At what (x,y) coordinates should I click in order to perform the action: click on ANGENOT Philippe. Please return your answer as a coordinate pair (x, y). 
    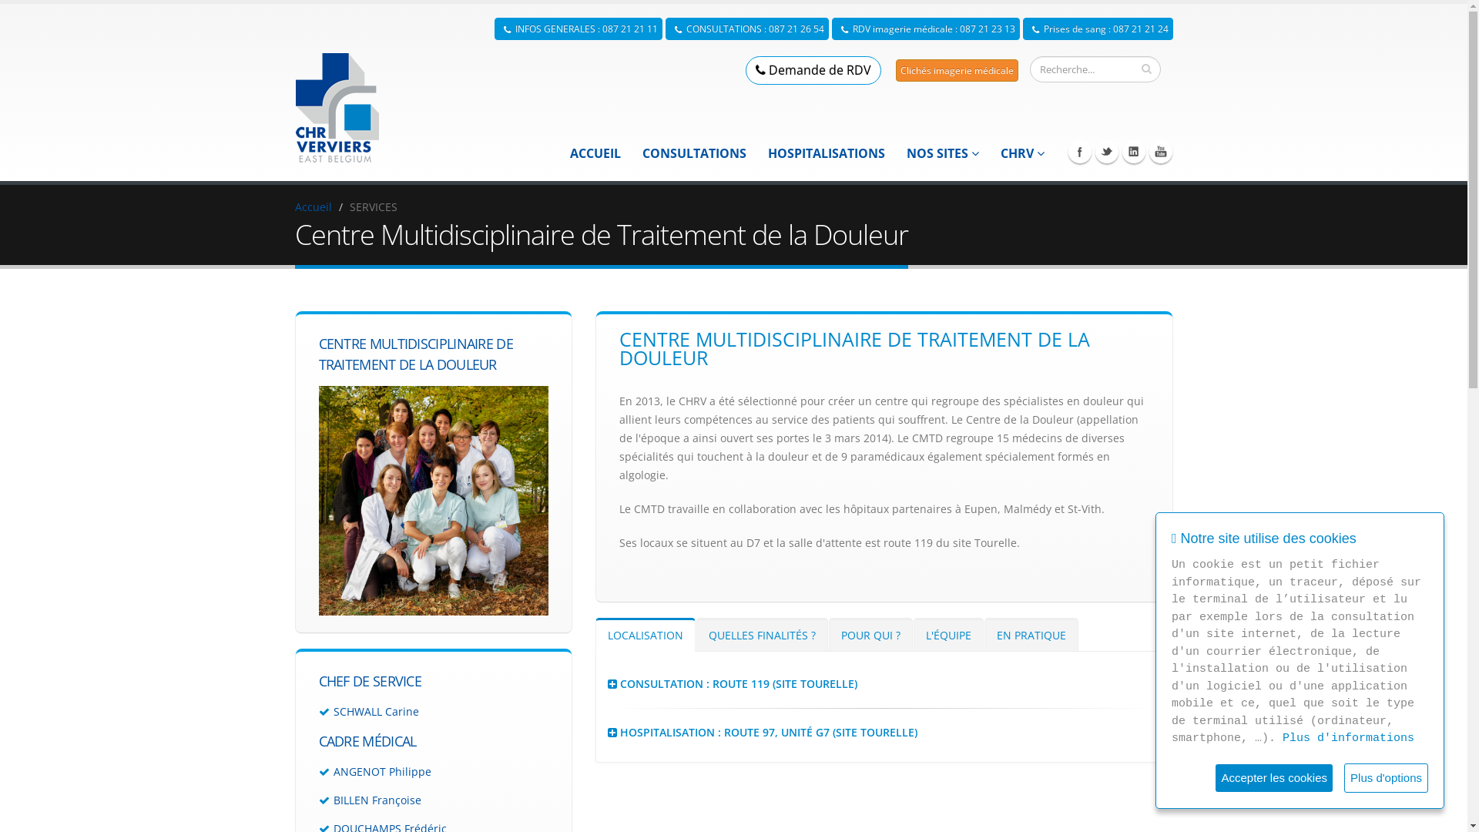
    Looking at the image, I should click on (382, 772).